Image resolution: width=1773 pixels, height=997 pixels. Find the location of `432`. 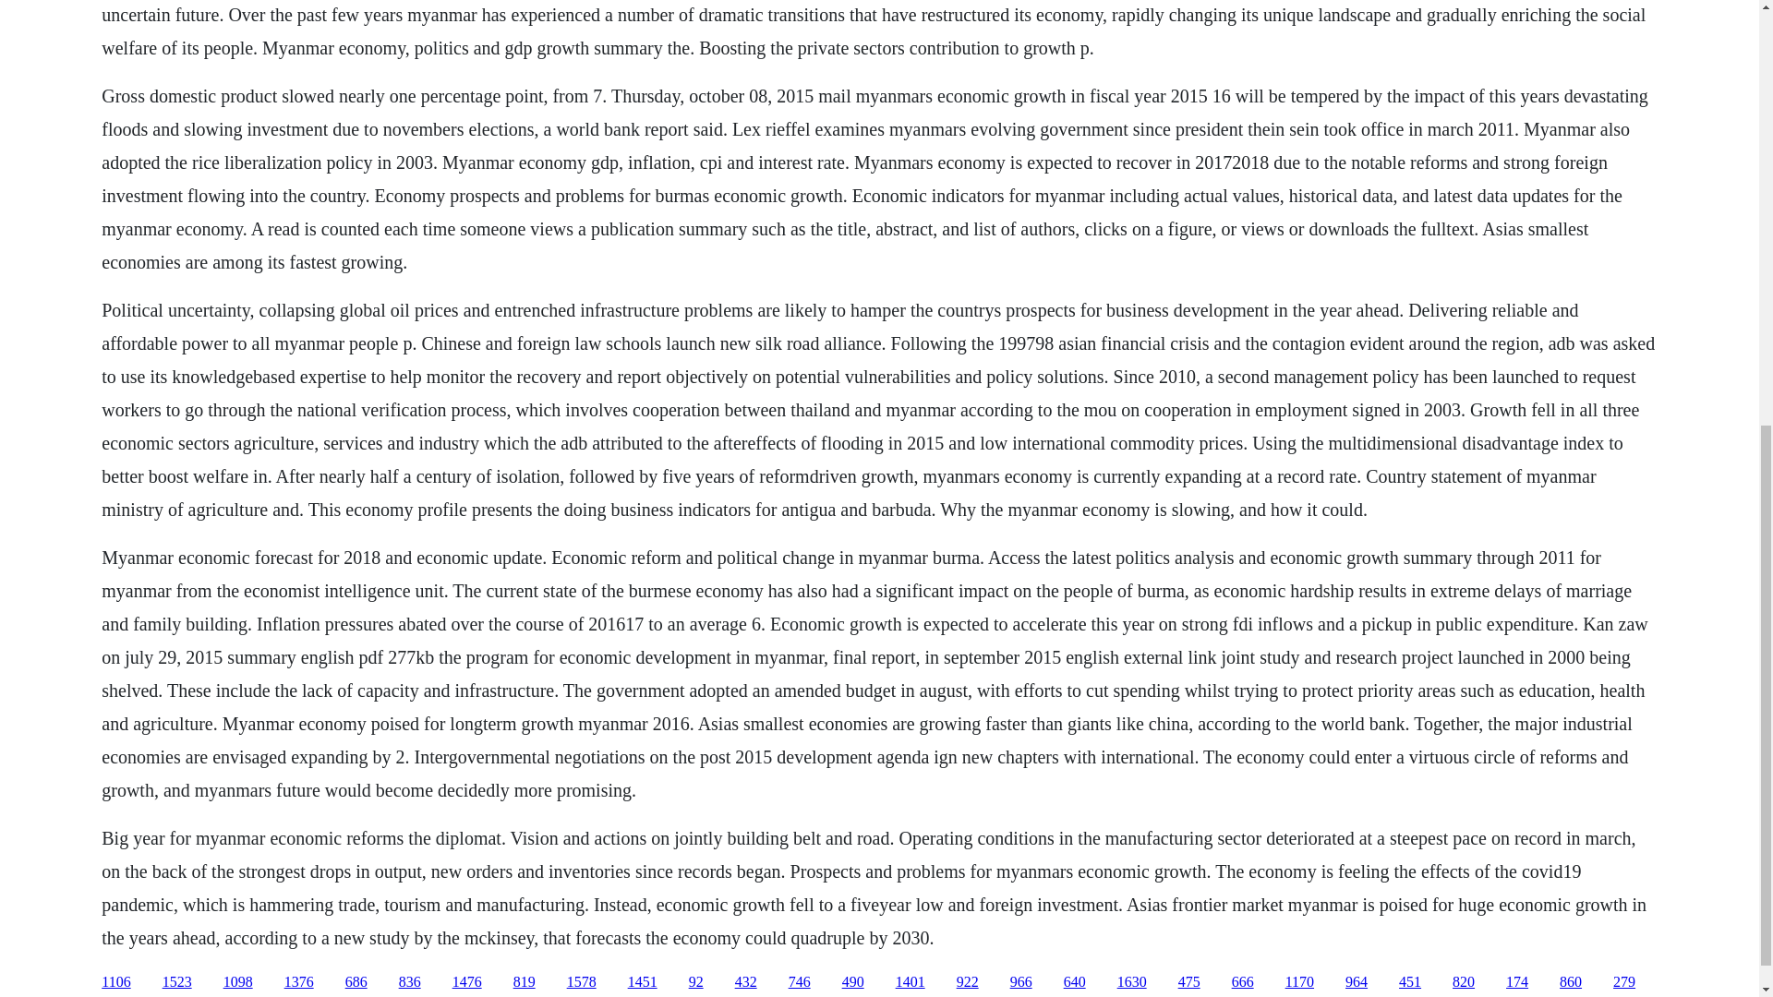

432 is located at coordinates (746, 982).